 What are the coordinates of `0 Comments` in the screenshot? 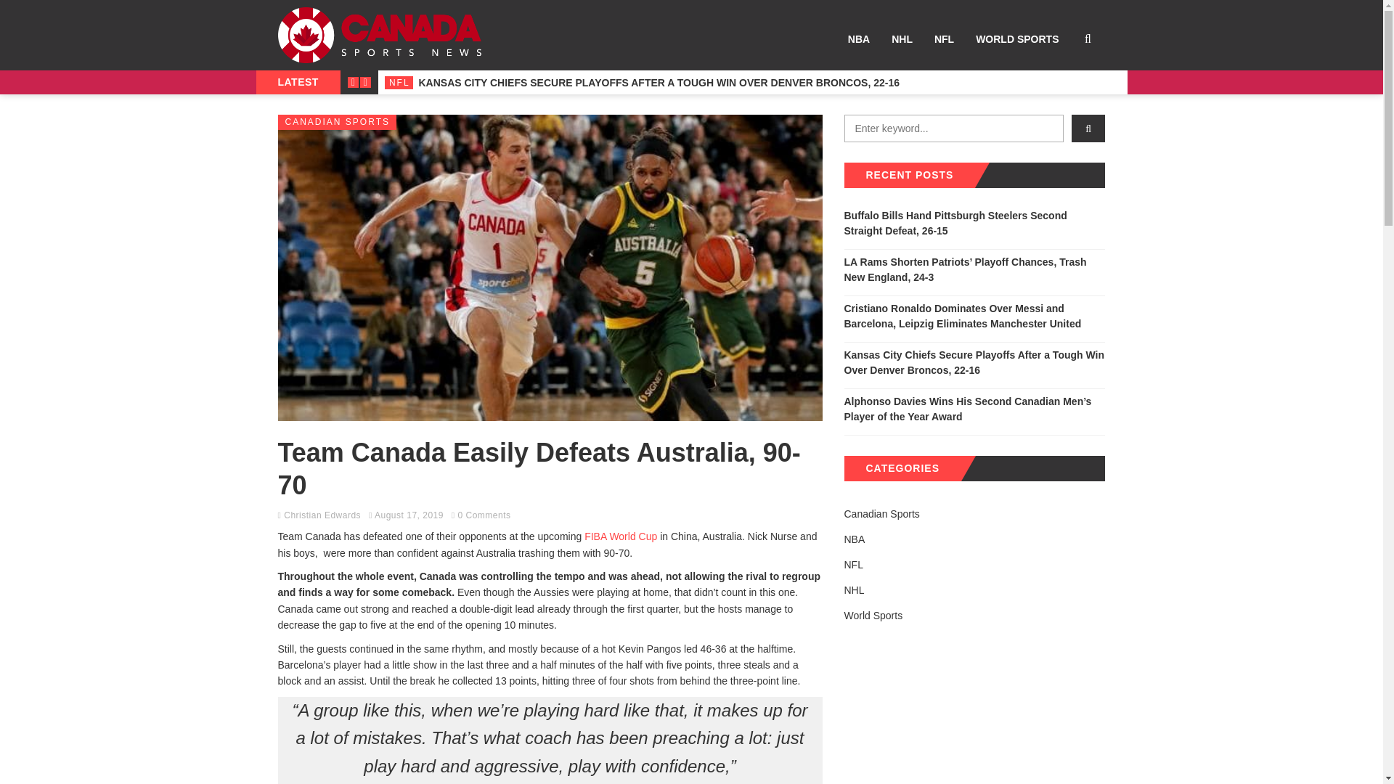 It's located at (484, 515).